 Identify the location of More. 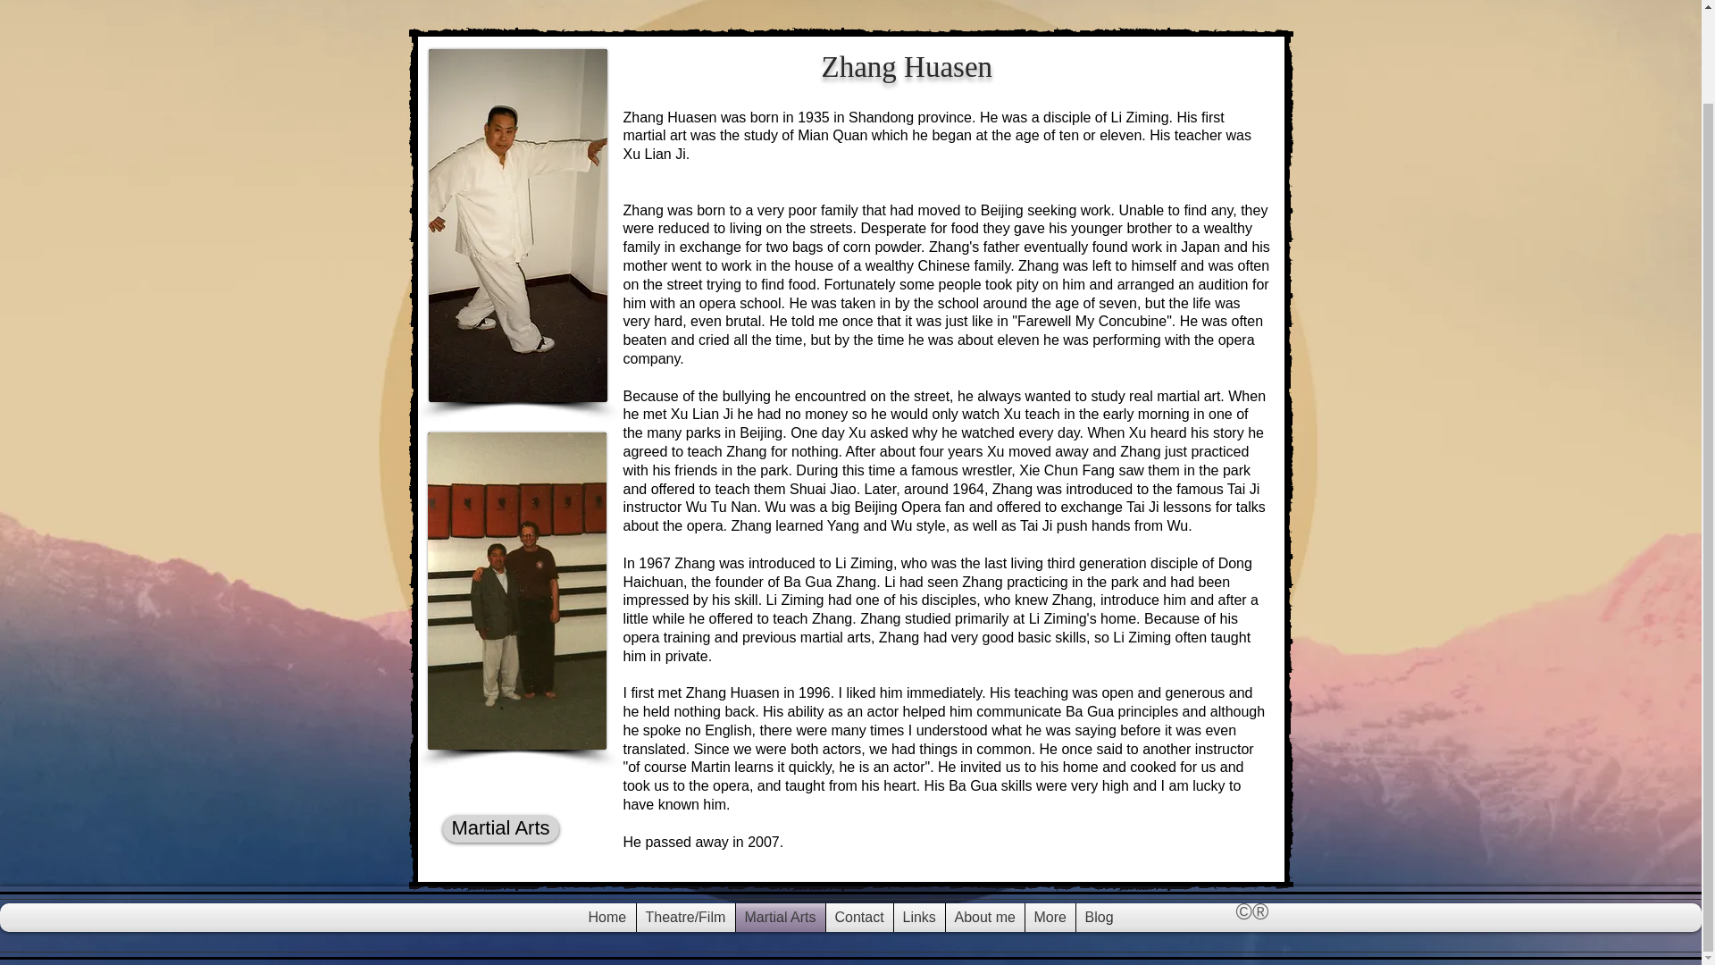
(1050, 917).